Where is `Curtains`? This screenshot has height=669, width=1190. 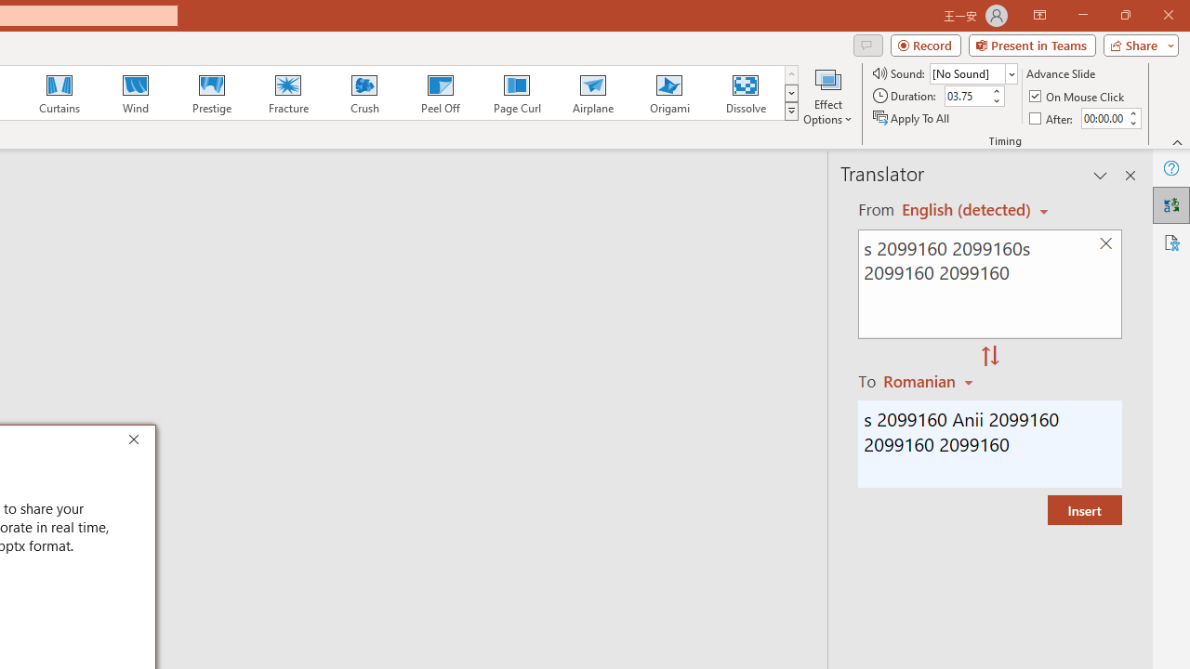 Curtains is located at coordinates (59, 93).